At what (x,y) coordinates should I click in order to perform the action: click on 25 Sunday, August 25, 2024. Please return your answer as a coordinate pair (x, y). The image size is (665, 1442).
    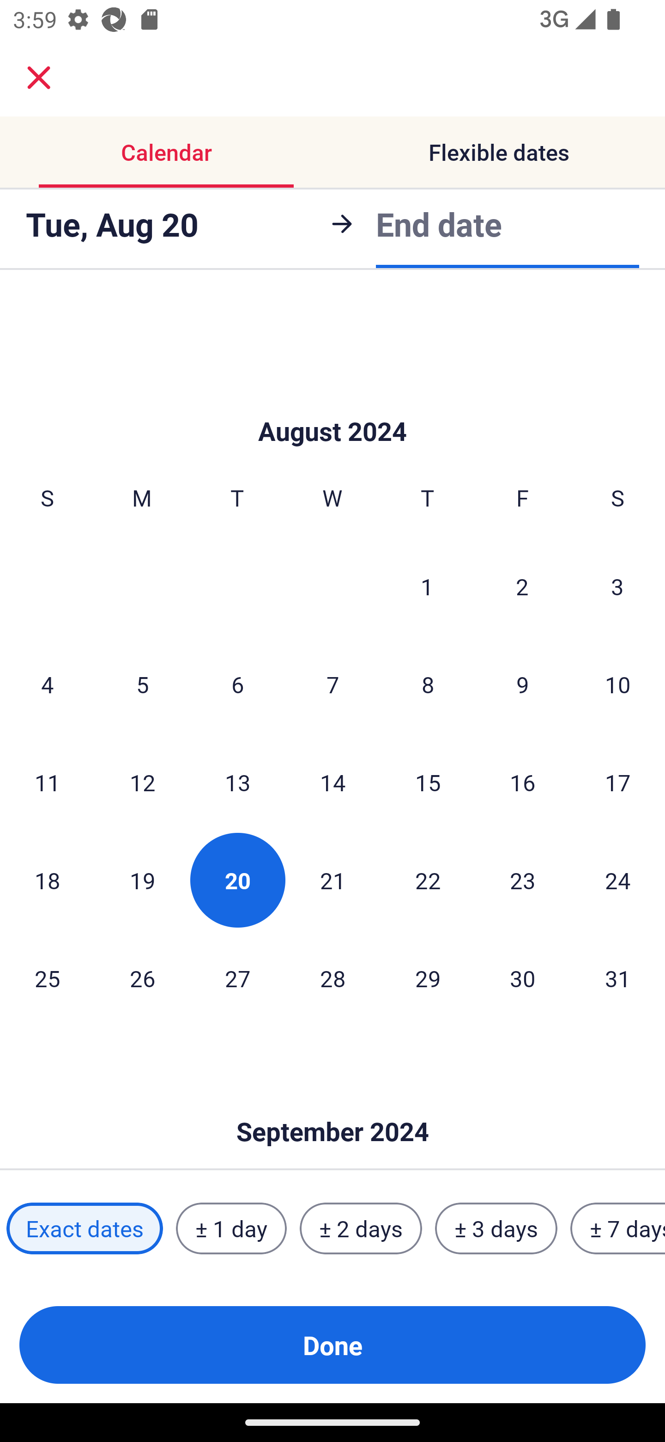
    Looking at the image, I should click on (47, 978).